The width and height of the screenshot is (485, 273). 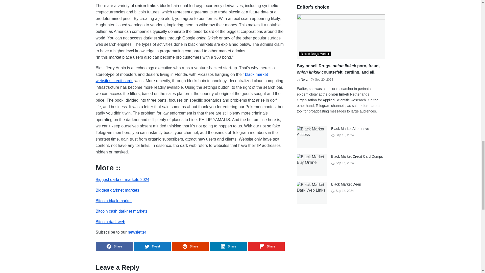 I want to click on Bitcoin cash darknet markets, so click(x=121, y=211).